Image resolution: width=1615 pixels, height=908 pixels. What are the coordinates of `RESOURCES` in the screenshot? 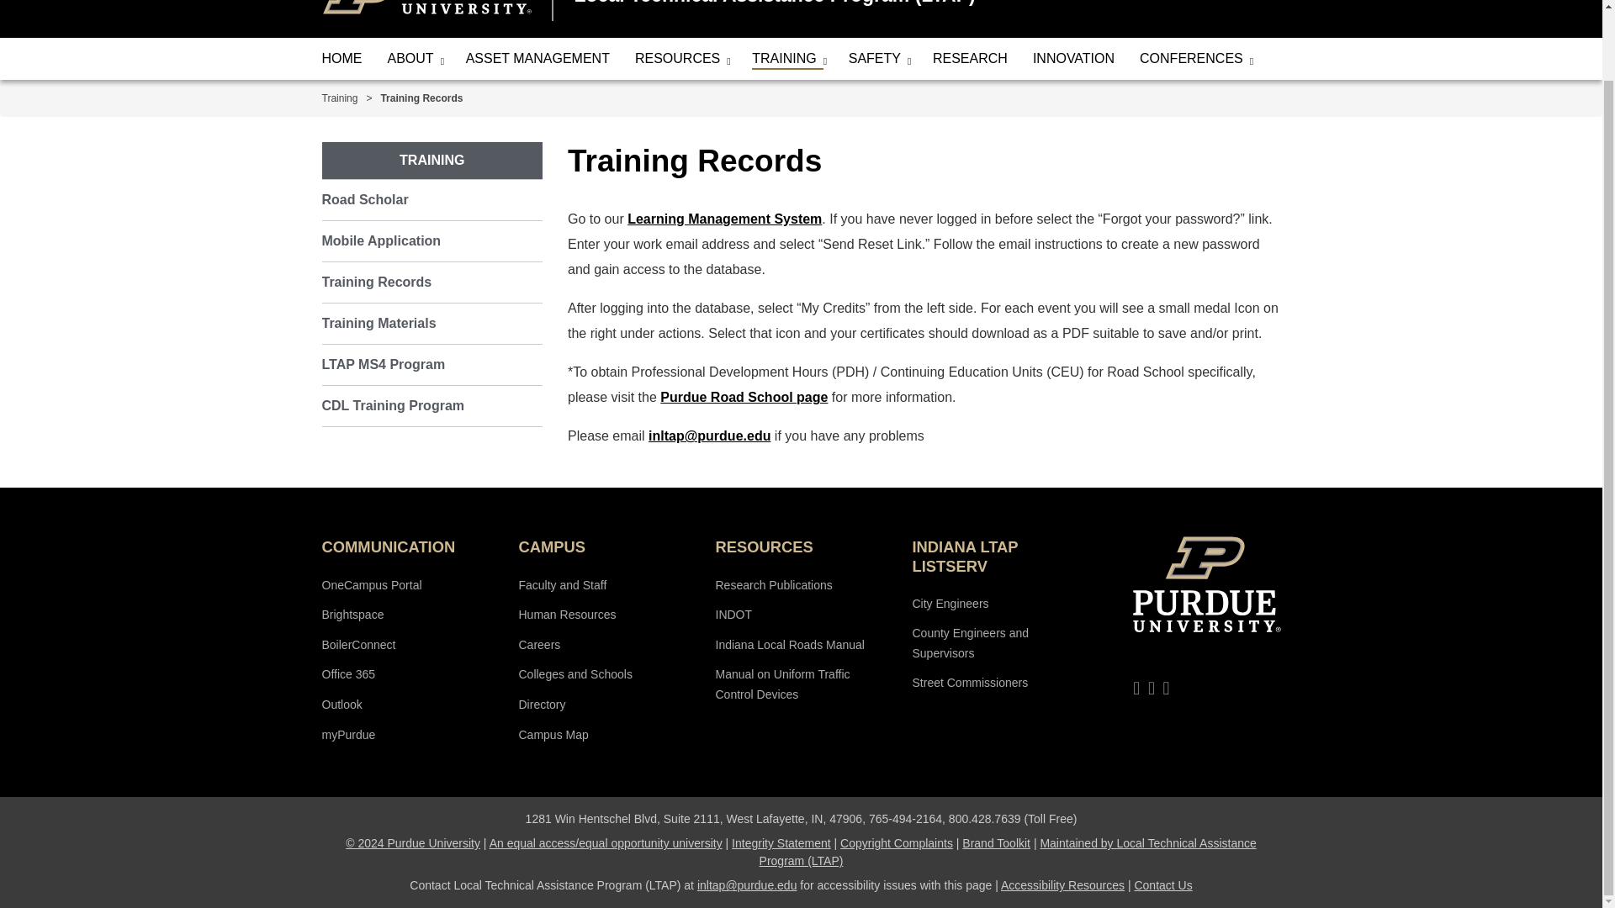 It's located at (680, 59).